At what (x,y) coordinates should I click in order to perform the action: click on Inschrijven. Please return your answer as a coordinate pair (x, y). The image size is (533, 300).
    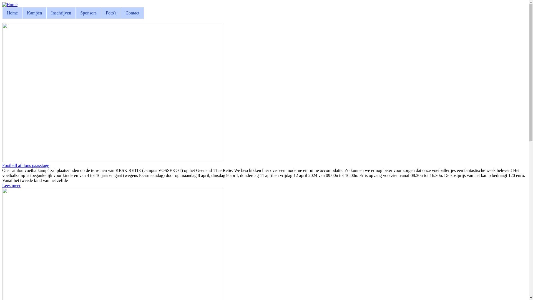
    Looking at the image, I should click on (61, 13).